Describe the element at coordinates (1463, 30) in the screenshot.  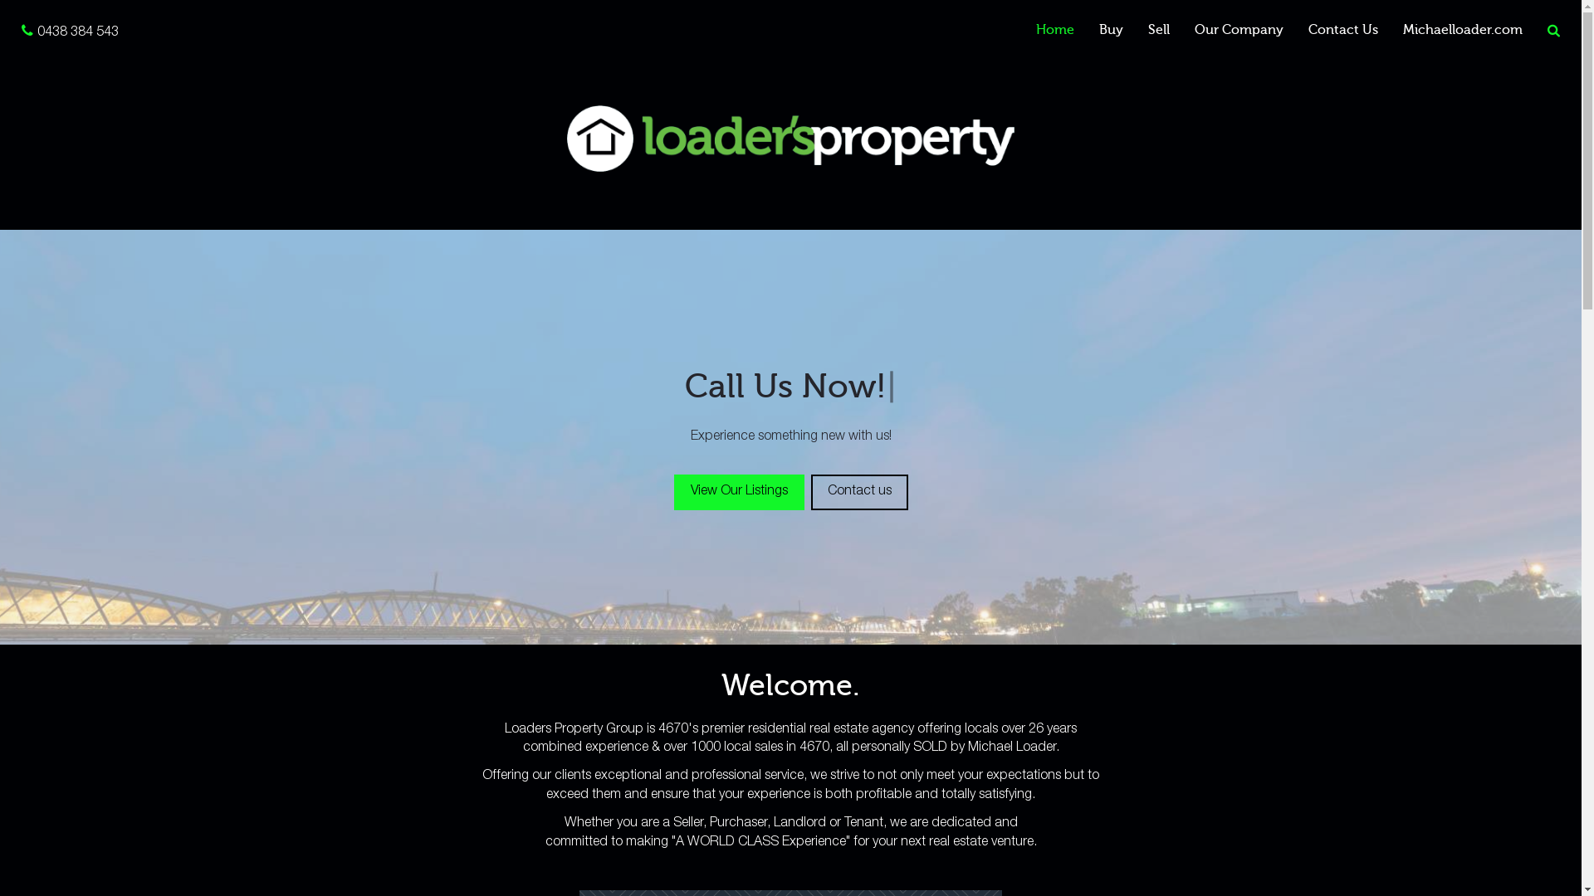
I see `Michaelloader.com` at that location.